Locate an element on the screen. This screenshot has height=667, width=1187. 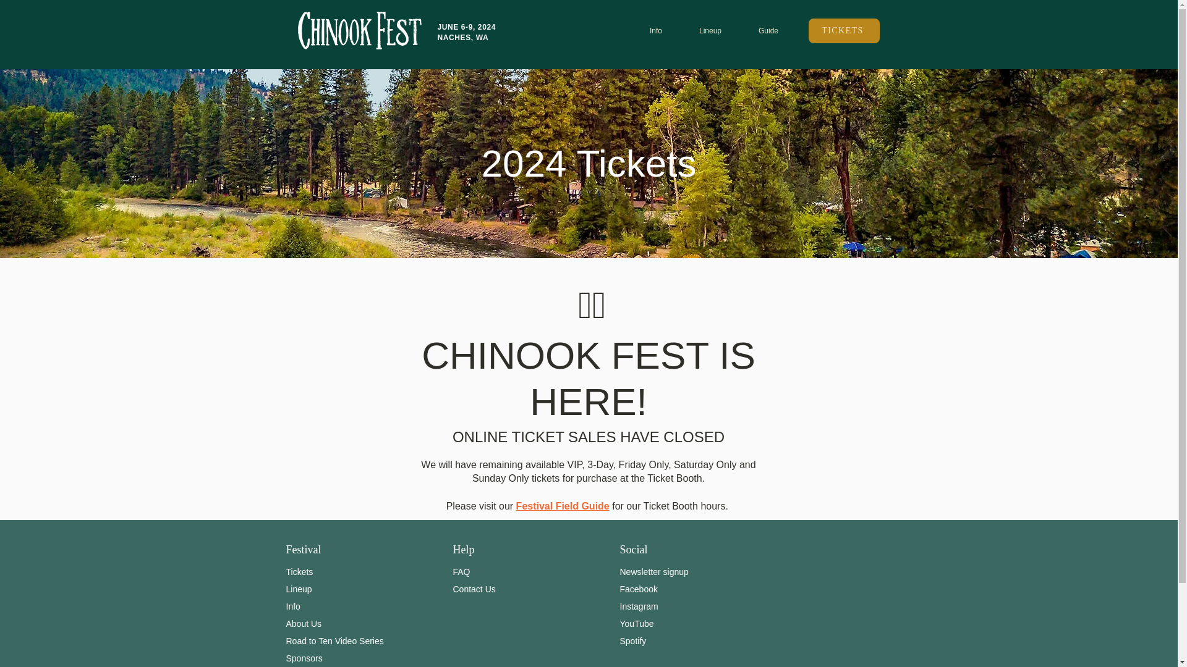
Instagram is located at coordinates (638, 606).